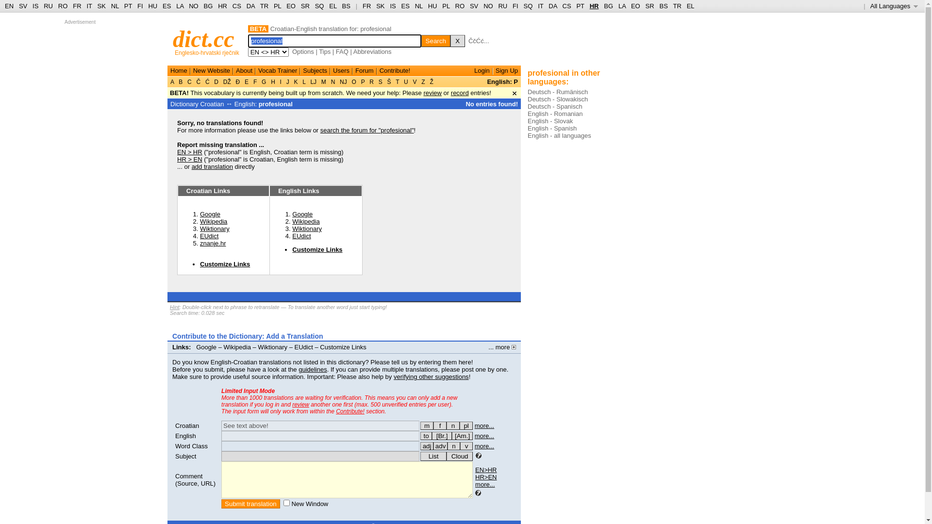  Describe the element at coordinates (35, 6) in the screenshot. I see `IS` at that location.